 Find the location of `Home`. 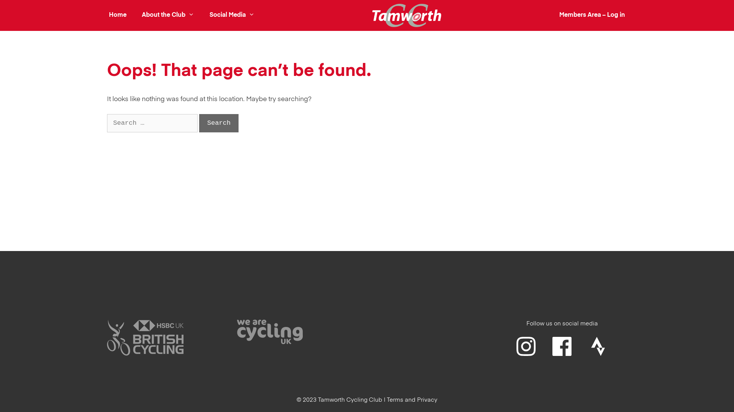

Home is located at coordinates (118, 15).